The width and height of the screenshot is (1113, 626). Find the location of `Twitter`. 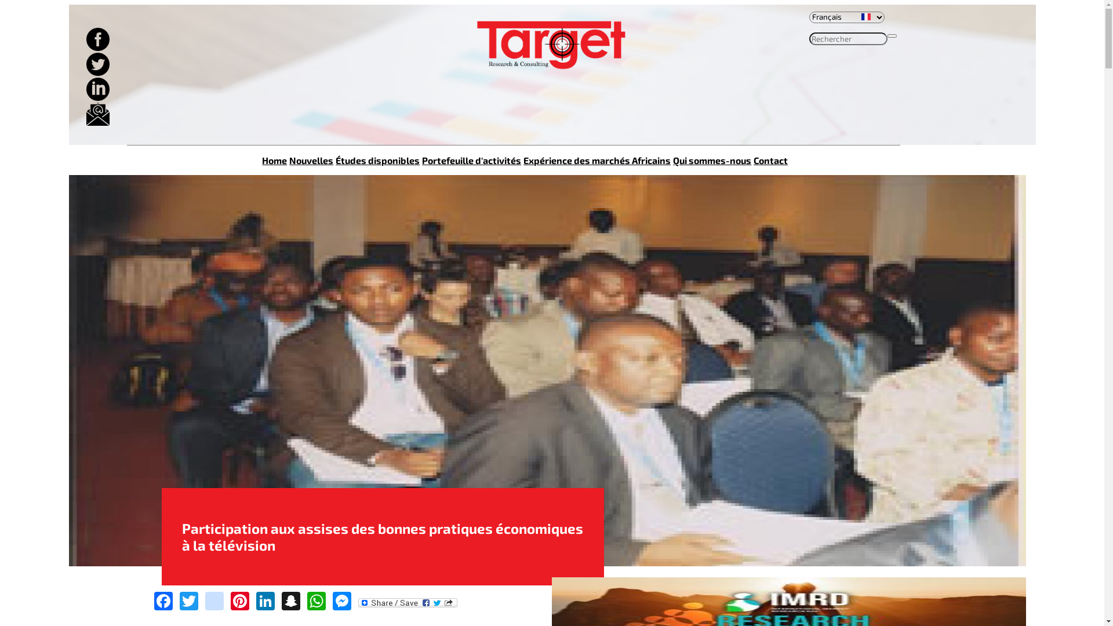

Twitter is located at coordinates (189, 599).